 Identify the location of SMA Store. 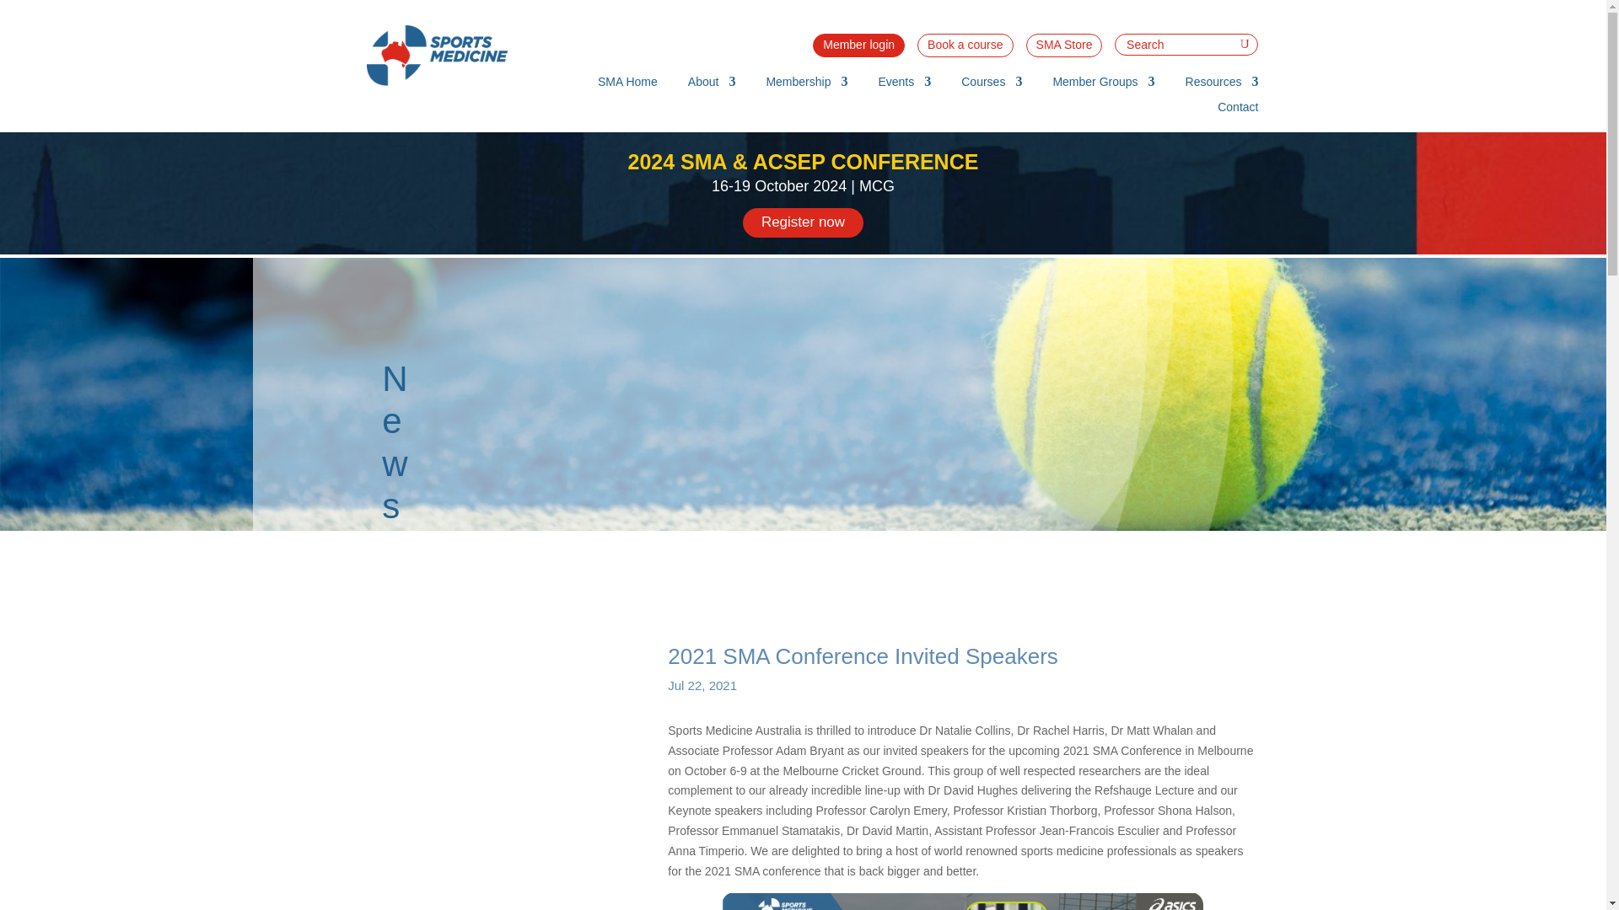
(1064, 45).